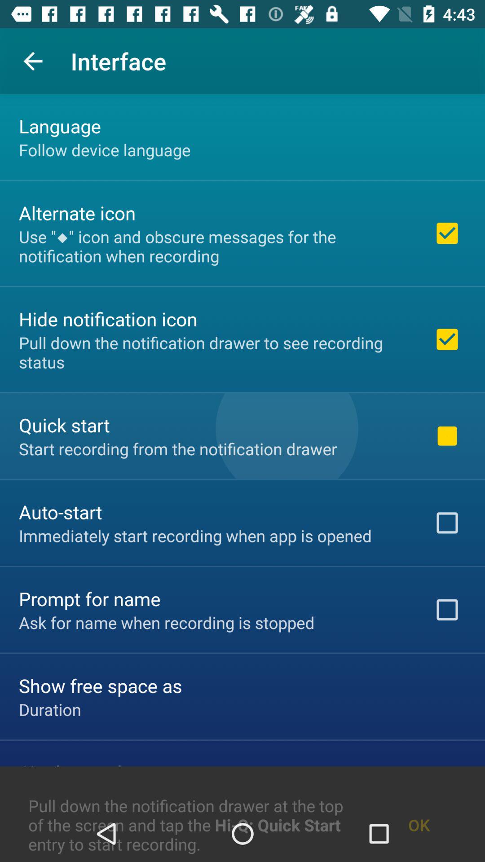  What do you see at coordinates (101, 685) in the screenshot?
I see `press the item below the ask for name item` at bounding box center [101, 685].